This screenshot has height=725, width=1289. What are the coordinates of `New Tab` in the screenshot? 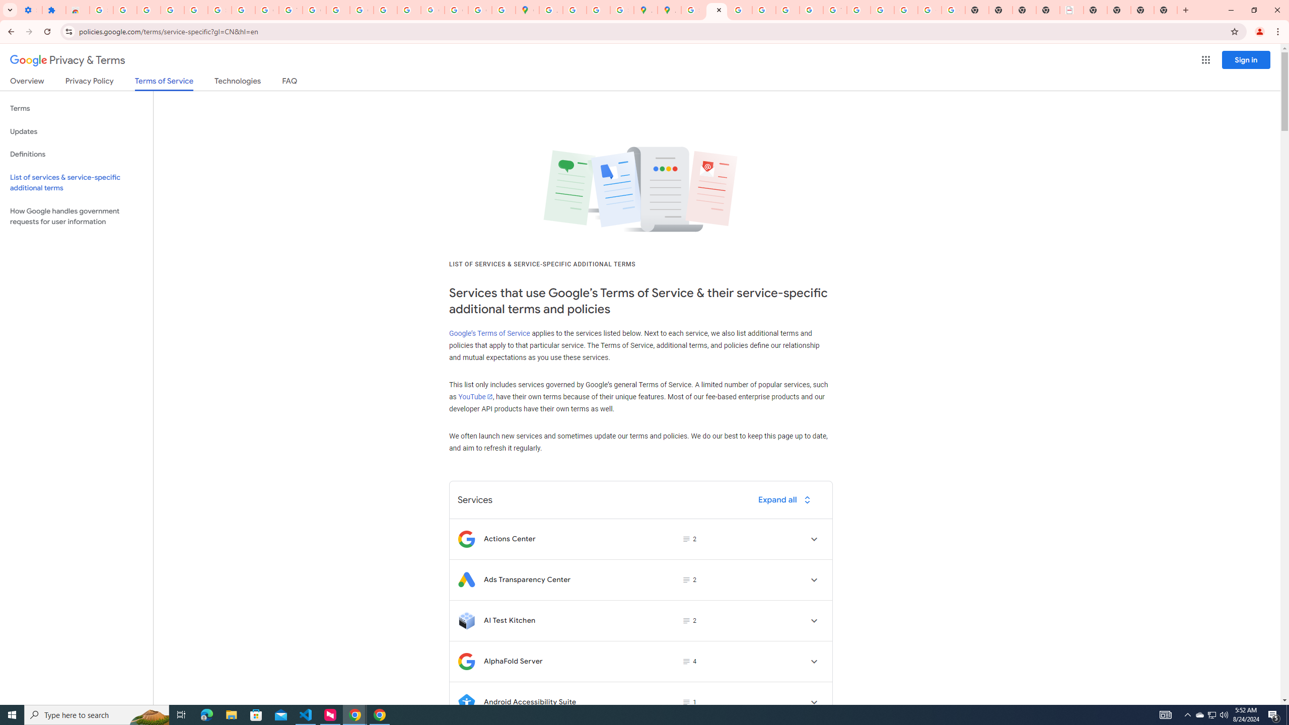 It's located at (1142, 10).